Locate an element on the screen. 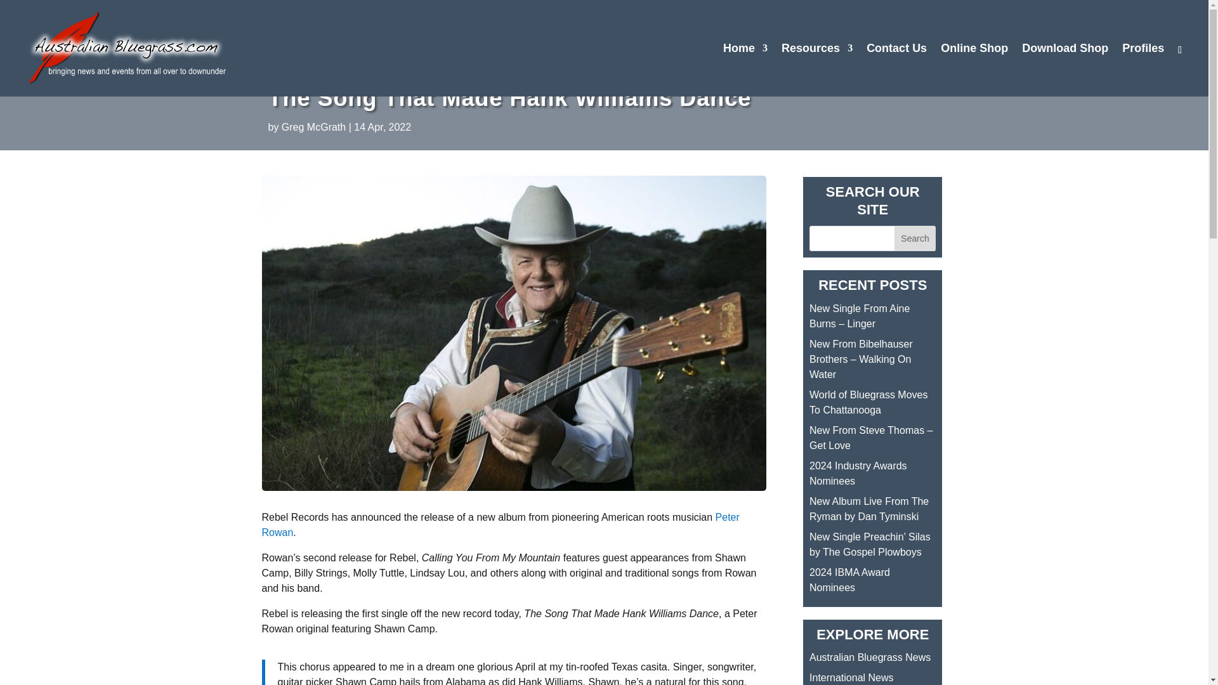  Contact Us is located at coordinates (896, 70).